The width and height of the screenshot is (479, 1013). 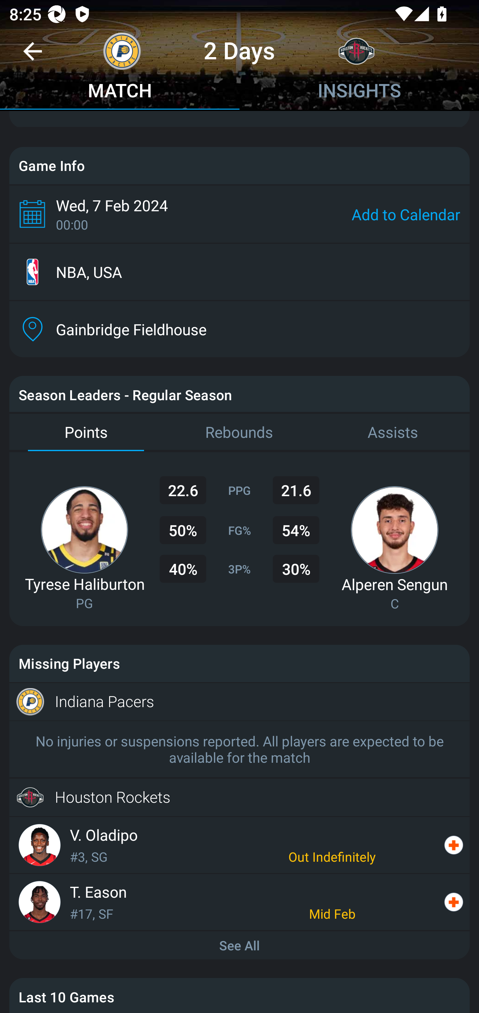 I want to click on Missing Players, so click(x=239, y=663).